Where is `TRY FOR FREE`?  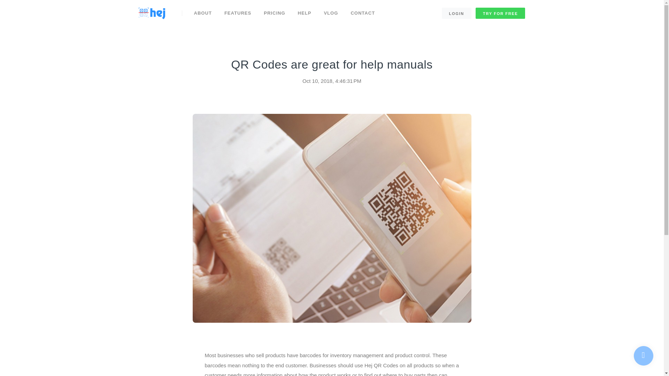 TRY FOR FREE is located at coordinates (500, 13).